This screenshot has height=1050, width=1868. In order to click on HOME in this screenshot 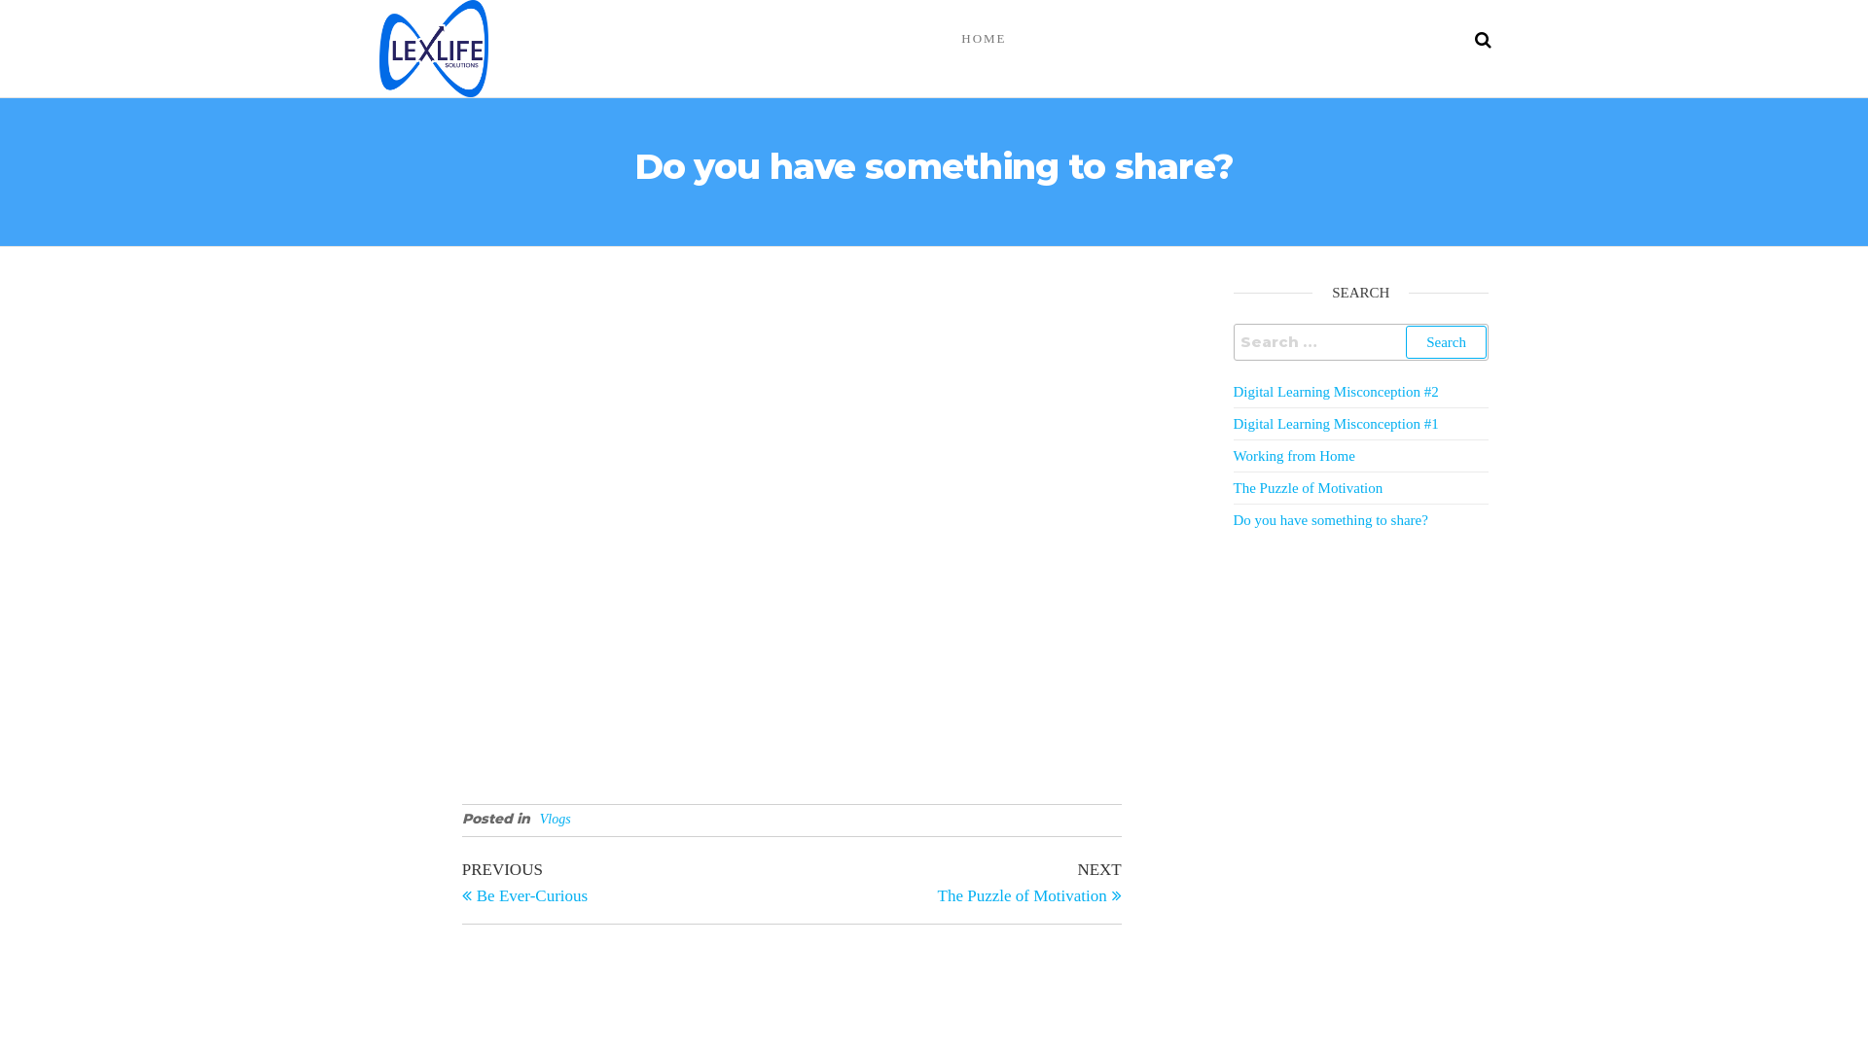, I will do `click(984, 39)`.